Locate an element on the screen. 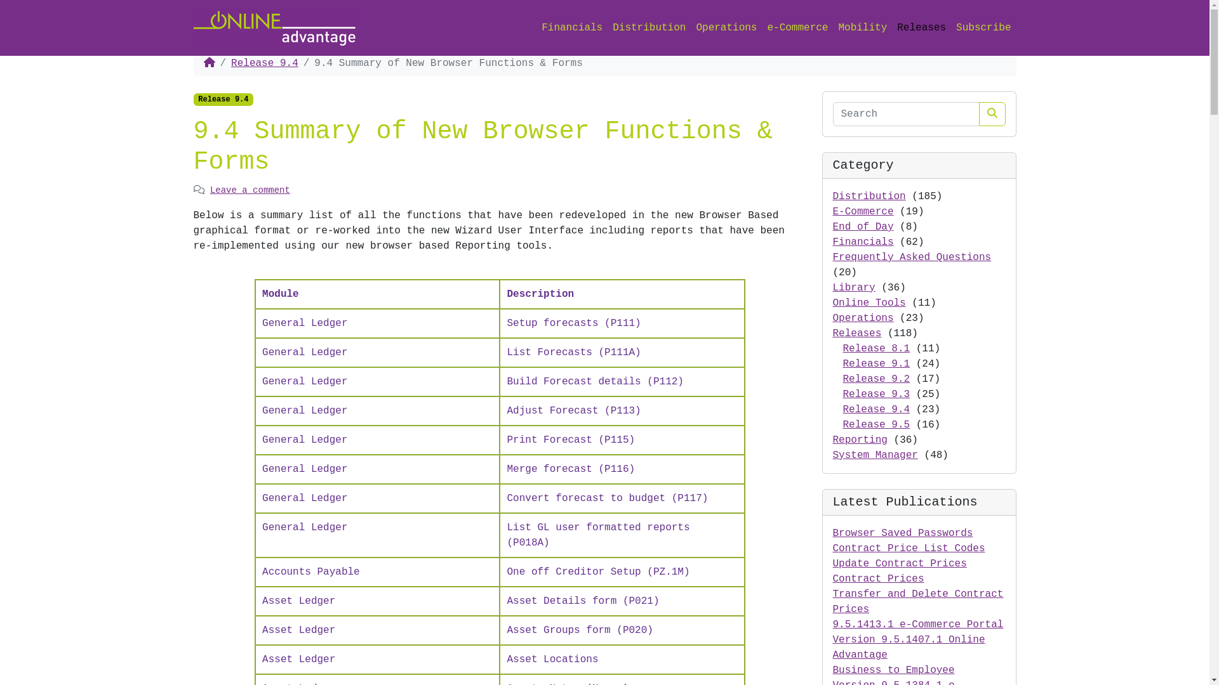  Transfer and Delete Contract Prices is located at coordinates (918, 602).